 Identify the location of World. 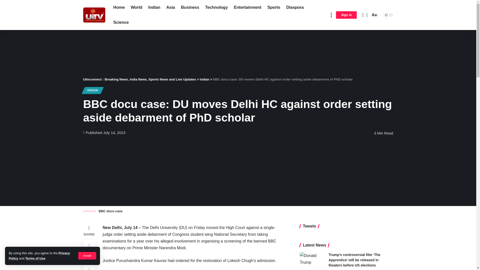
(136, 7).